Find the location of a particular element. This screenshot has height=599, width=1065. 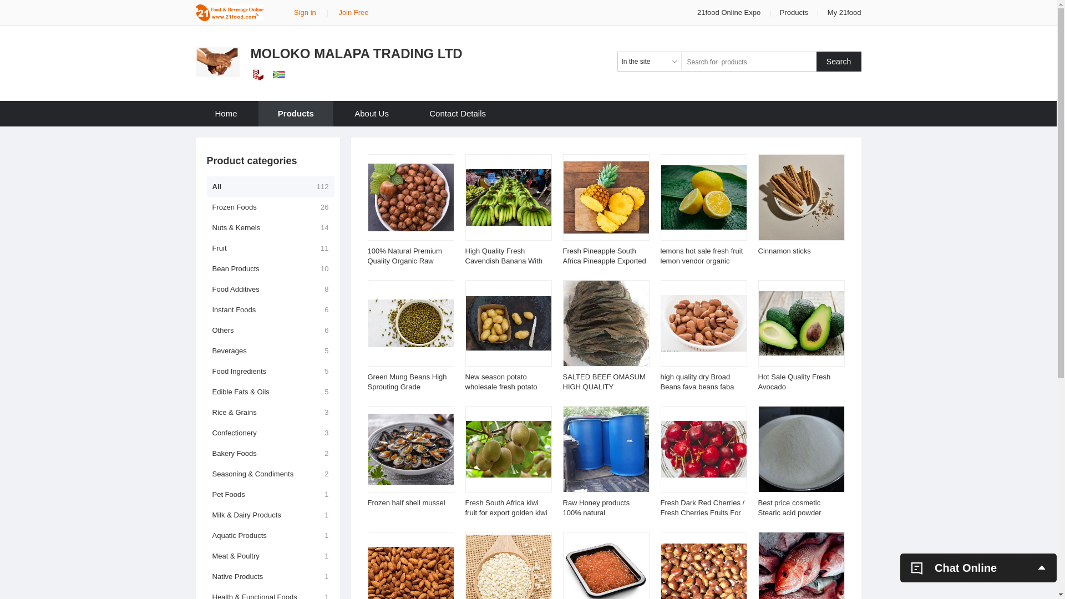

Raw Honey products 100% natural is located at coordinates (596, 508).